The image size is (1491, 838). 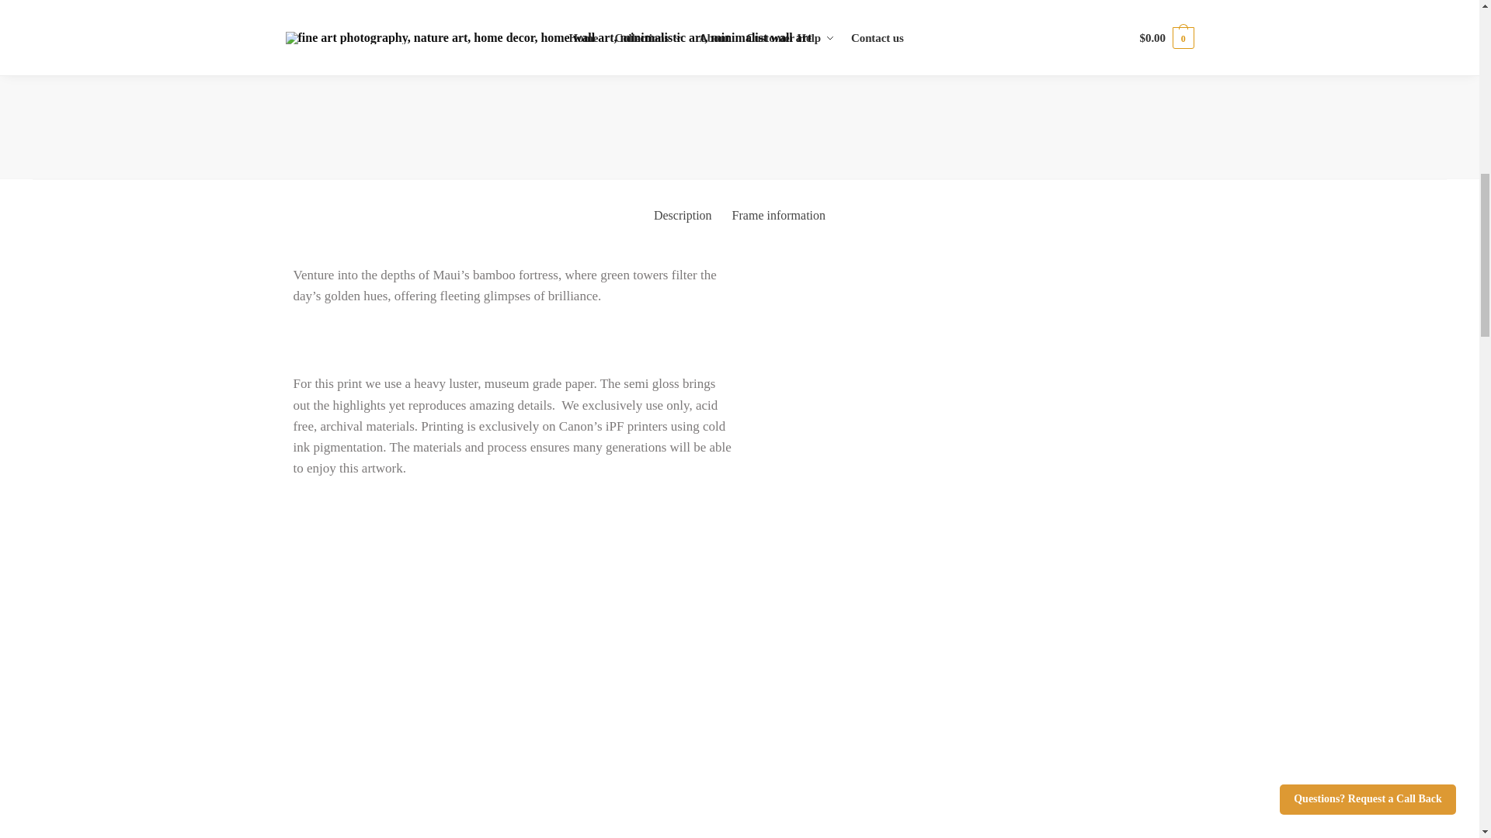 I want to click on Frame information, so click(x=778, y=216).